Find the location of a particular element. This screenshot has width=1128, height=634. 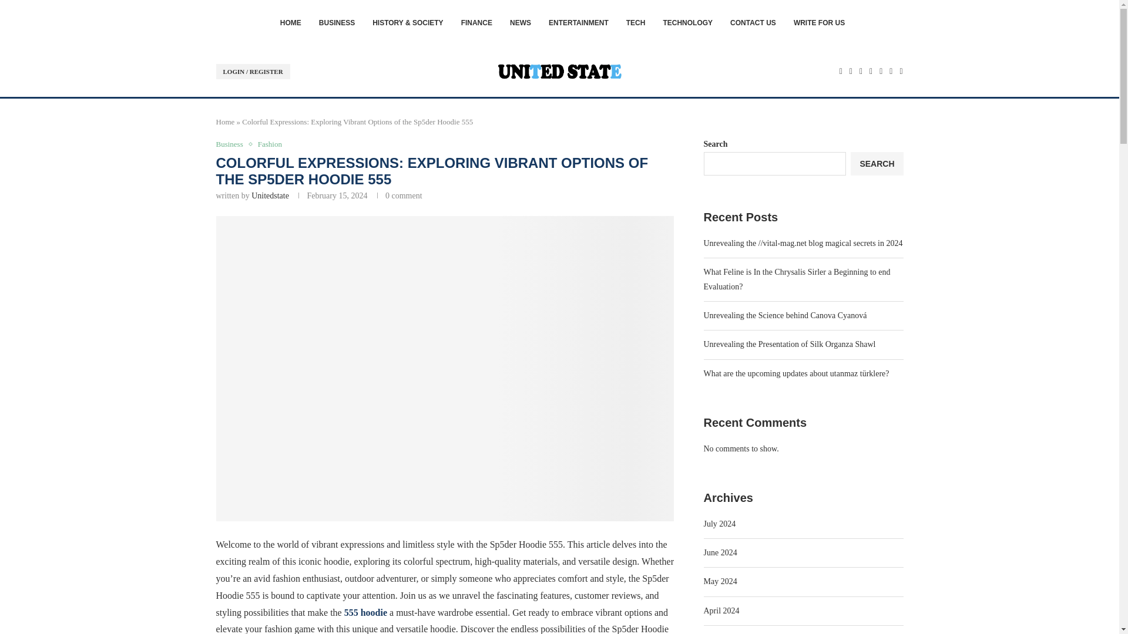

TECH is located at coordinates (636, 22).